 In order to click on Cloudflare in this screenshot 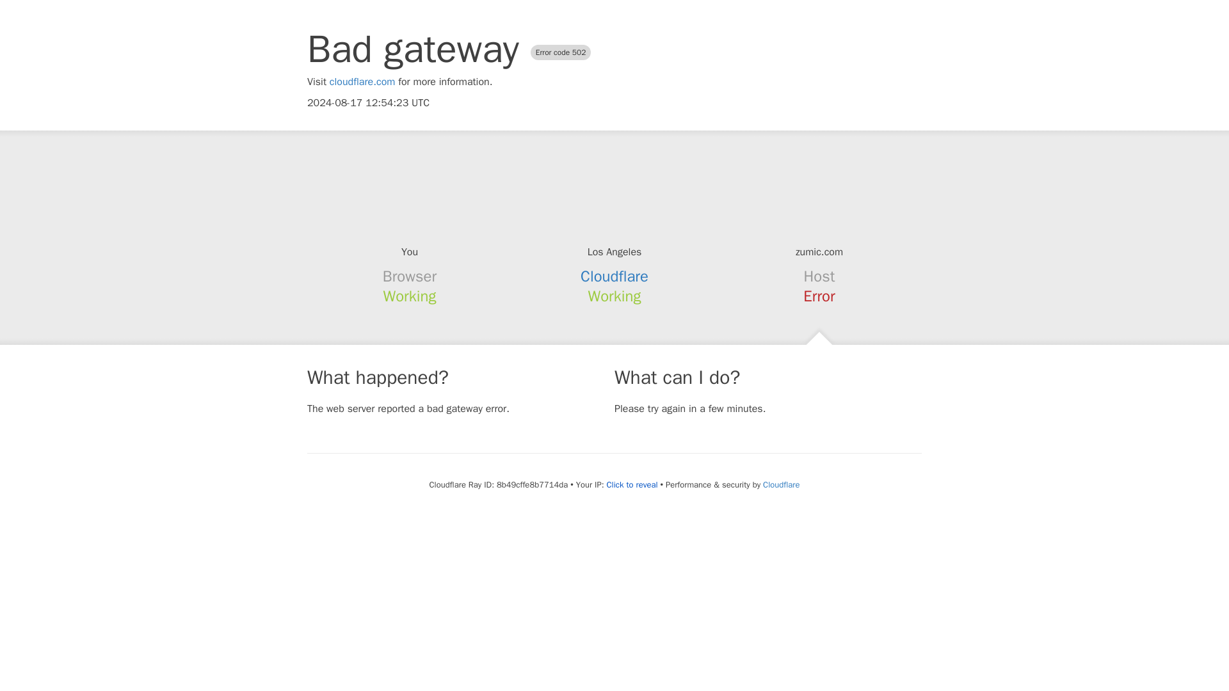, I will do `click(781, 484)`.